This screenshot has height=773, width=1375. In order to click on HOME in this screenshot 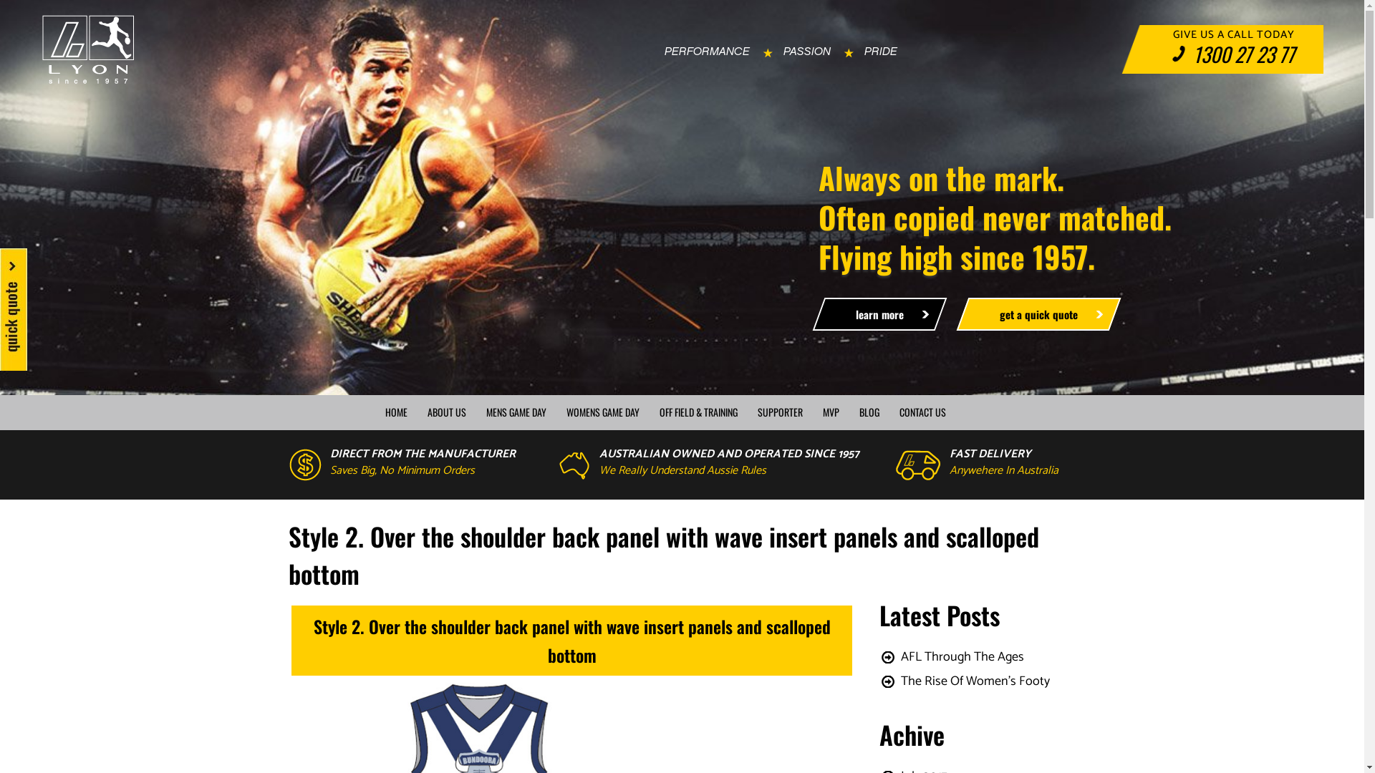, I will do `click(397, 412)`.